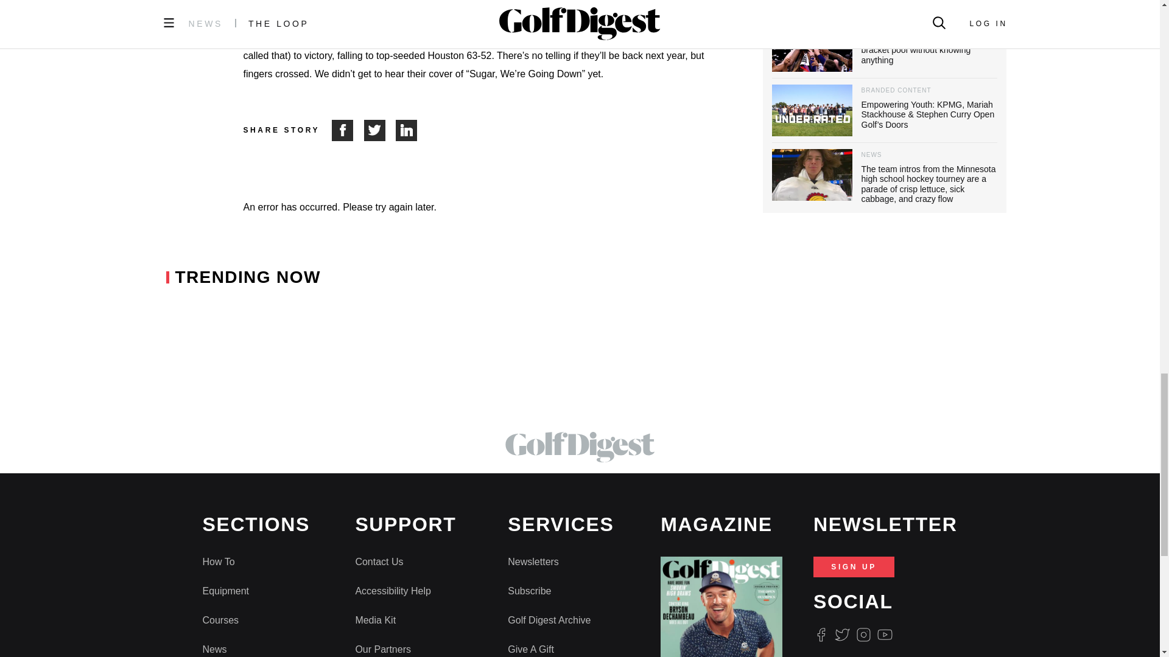  Describe the element at coordinates (821, 635) in the screenshot. I see `Facebook Logo` at that location.